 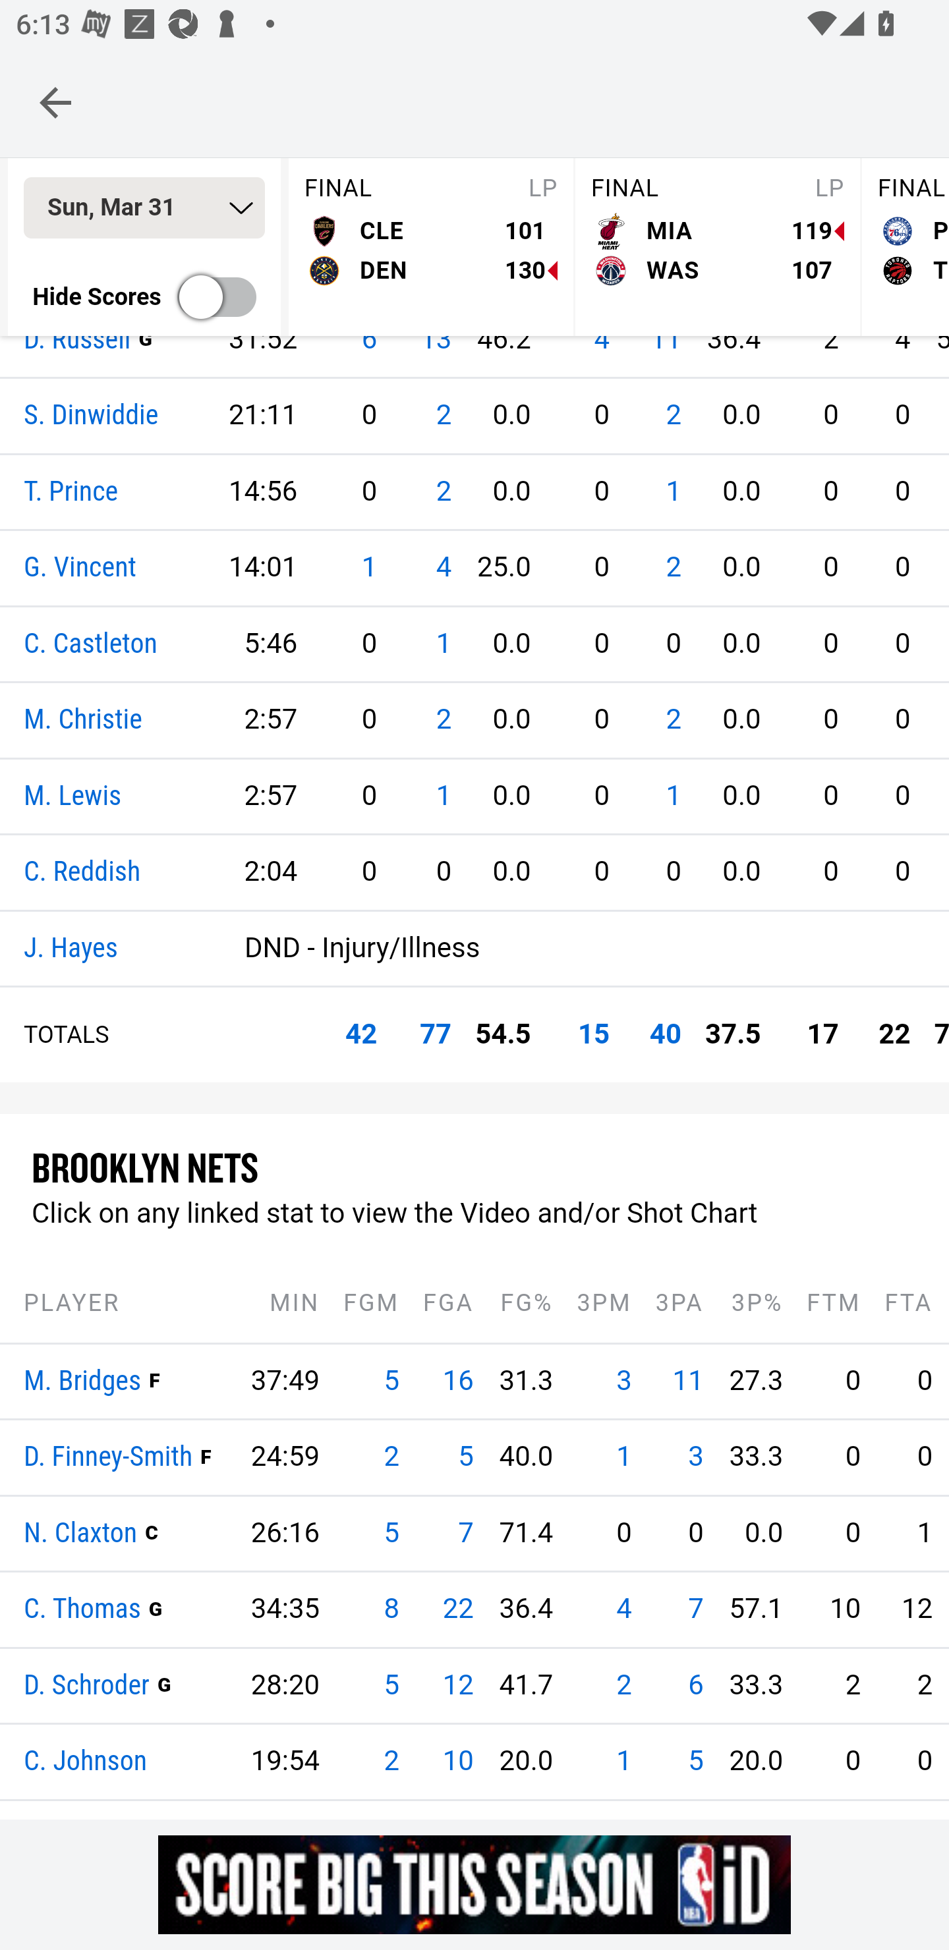 I want to click on 1, so click(x=443, y=796).